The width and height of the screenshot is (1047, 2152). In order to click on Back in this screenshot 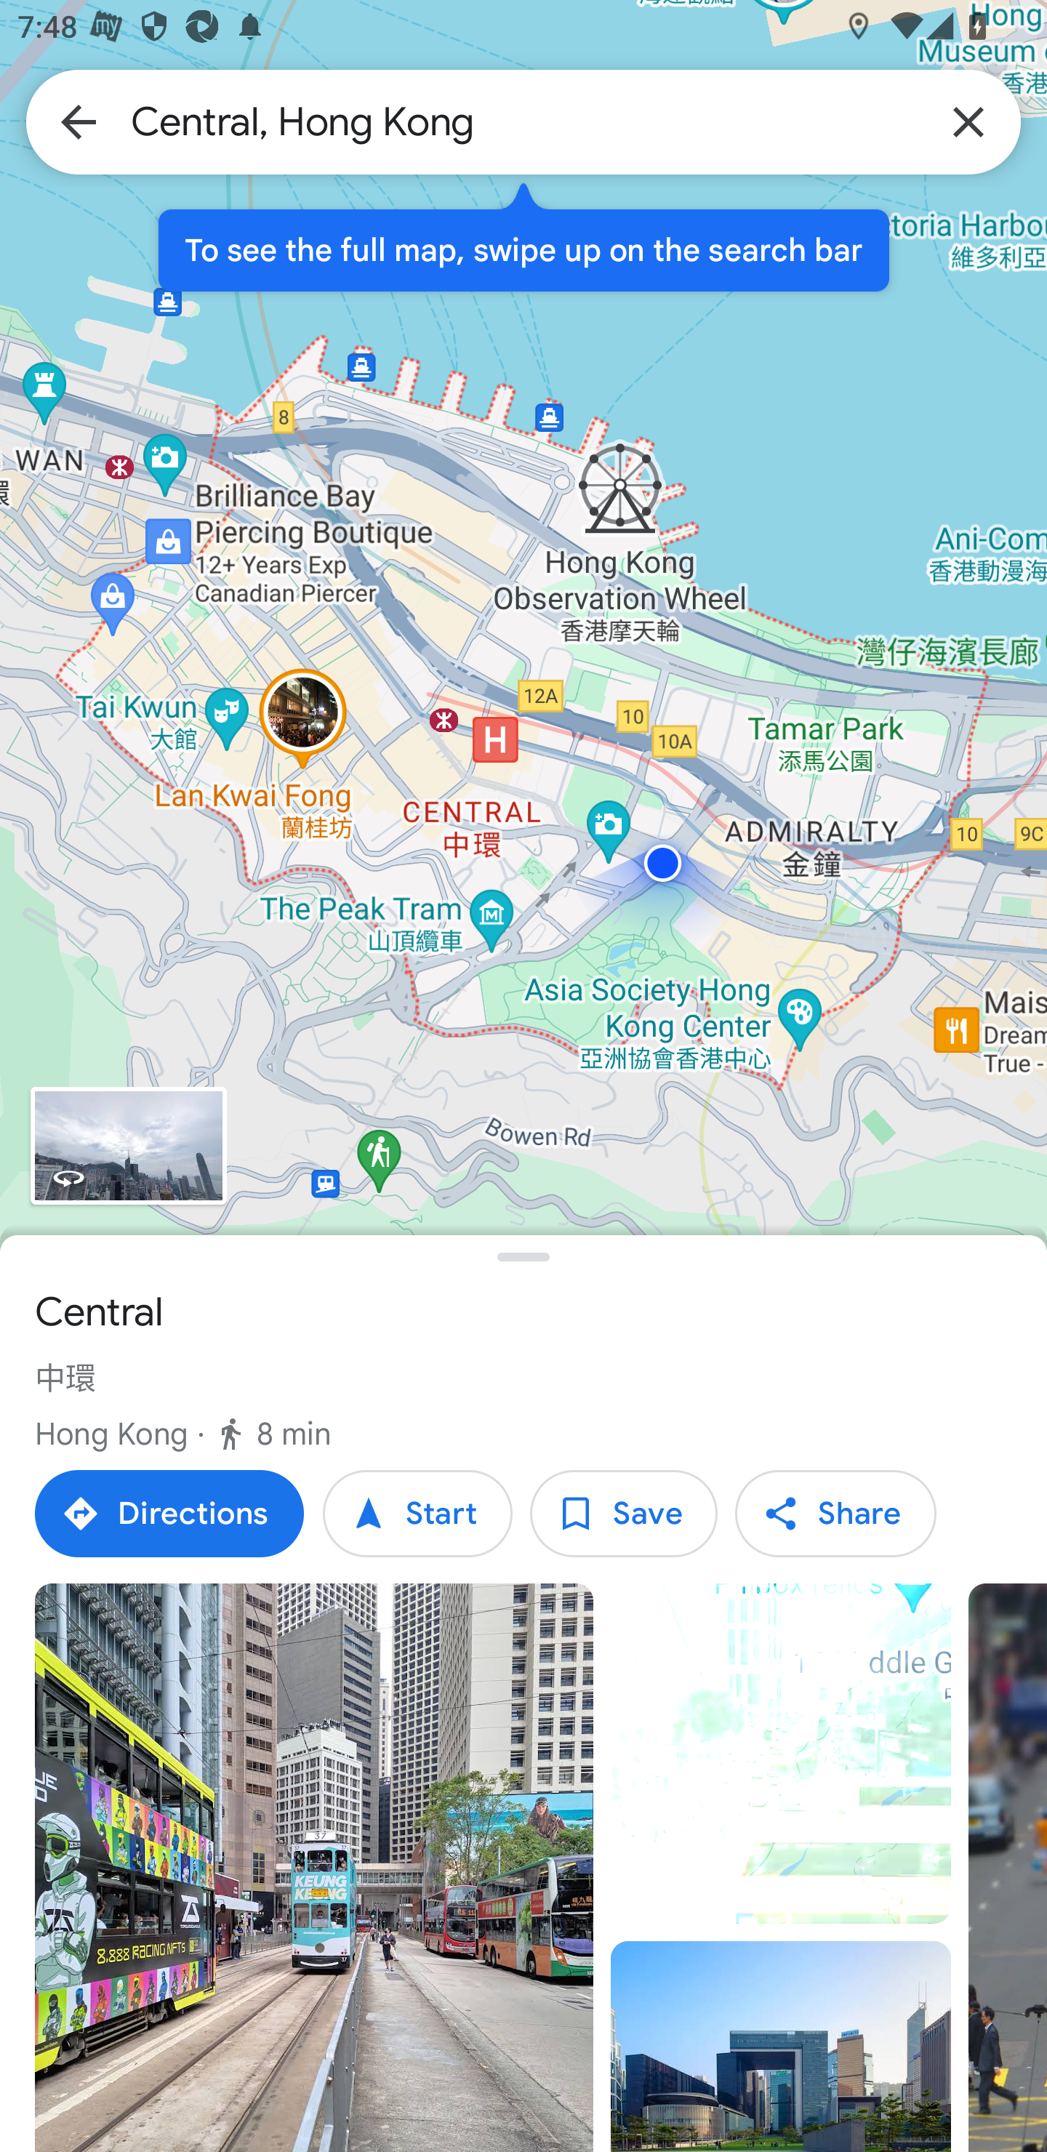, I will do `click(79, 121)`.